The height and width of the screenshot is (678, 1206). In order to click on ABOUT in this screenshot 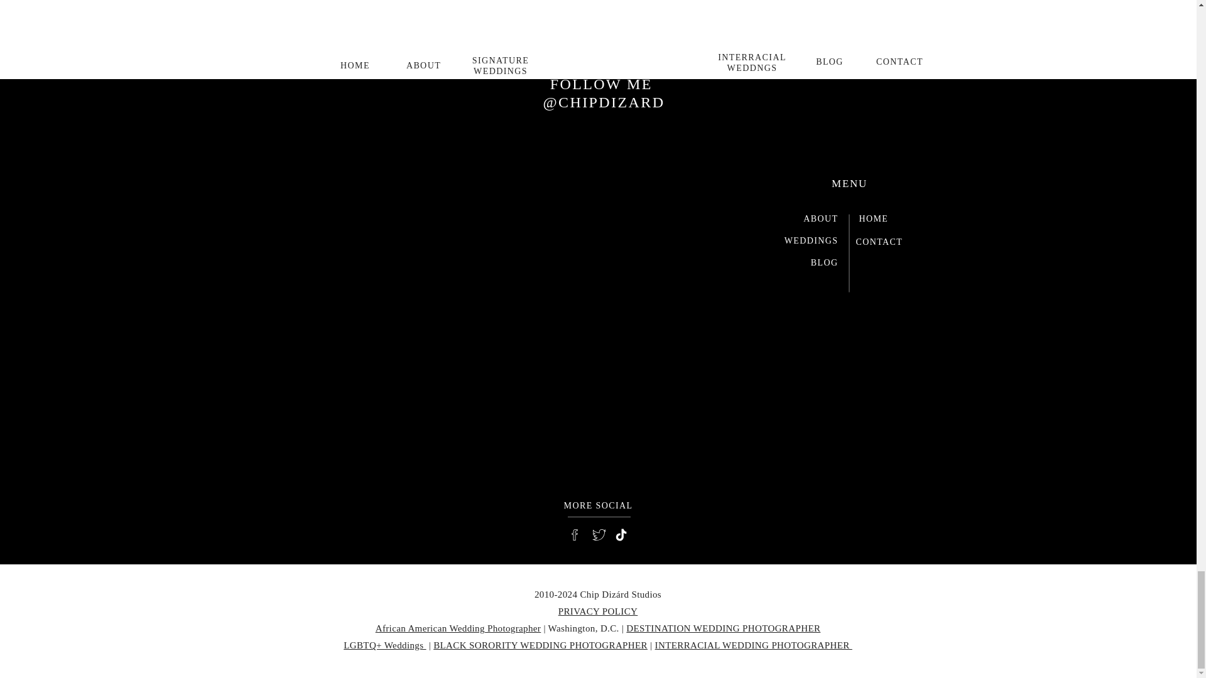, I will do `click(807, 220)`.